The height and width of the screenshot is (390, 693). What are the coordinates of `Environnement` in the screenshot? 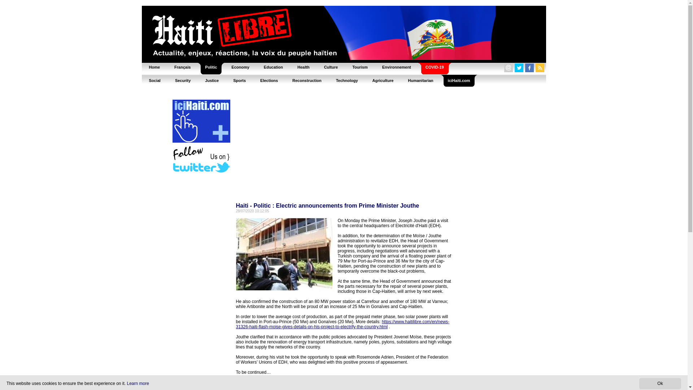 It's located at (396, 67).